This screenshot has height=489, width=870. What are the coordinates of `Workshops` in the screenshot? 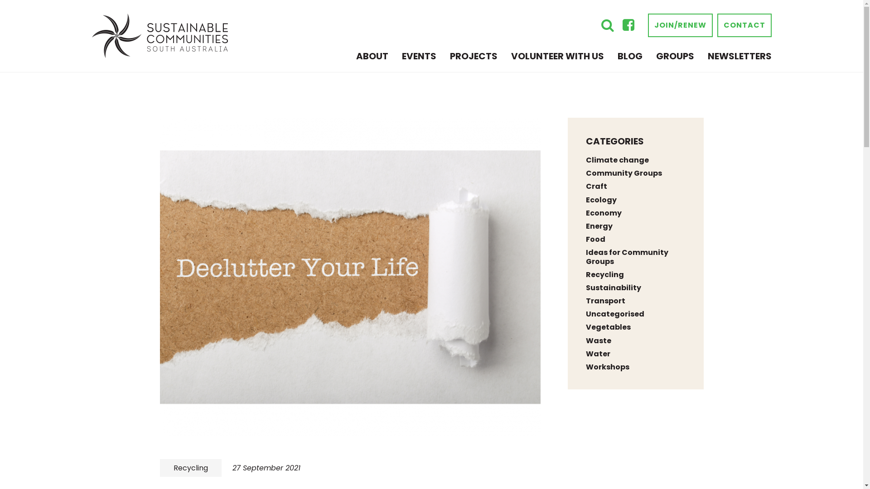 It's located at (607, 367).